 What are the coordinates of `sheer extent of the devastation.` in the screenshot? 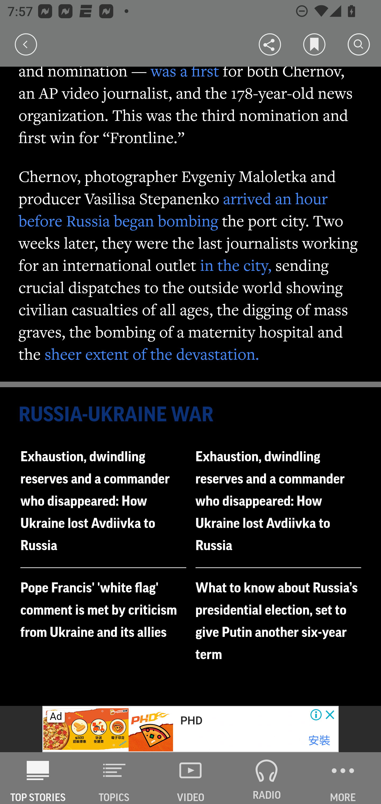 It's located at (152, 354).